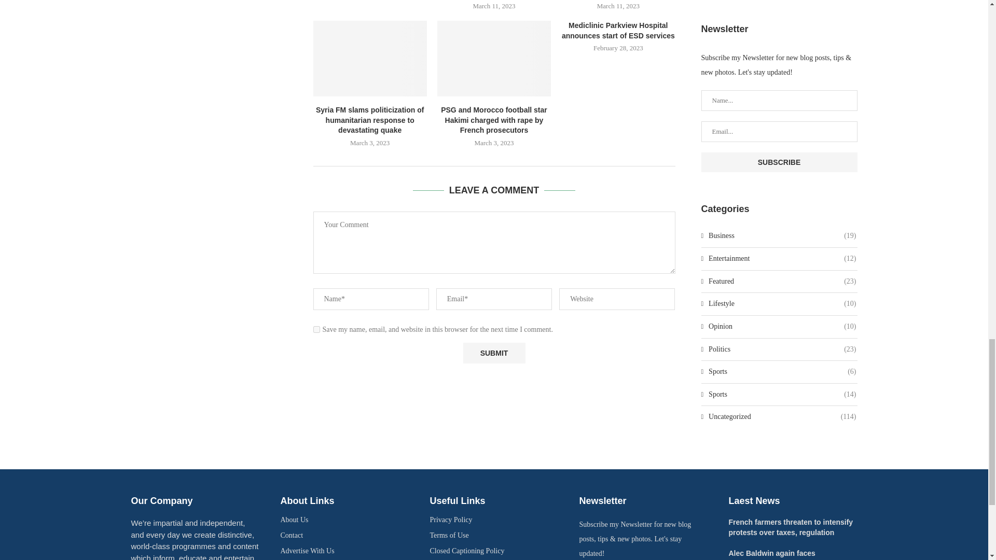  What do you see at coordinates (779, 162) in the screenshot?
I see `Subscribe` at bounding box center [779, 162].